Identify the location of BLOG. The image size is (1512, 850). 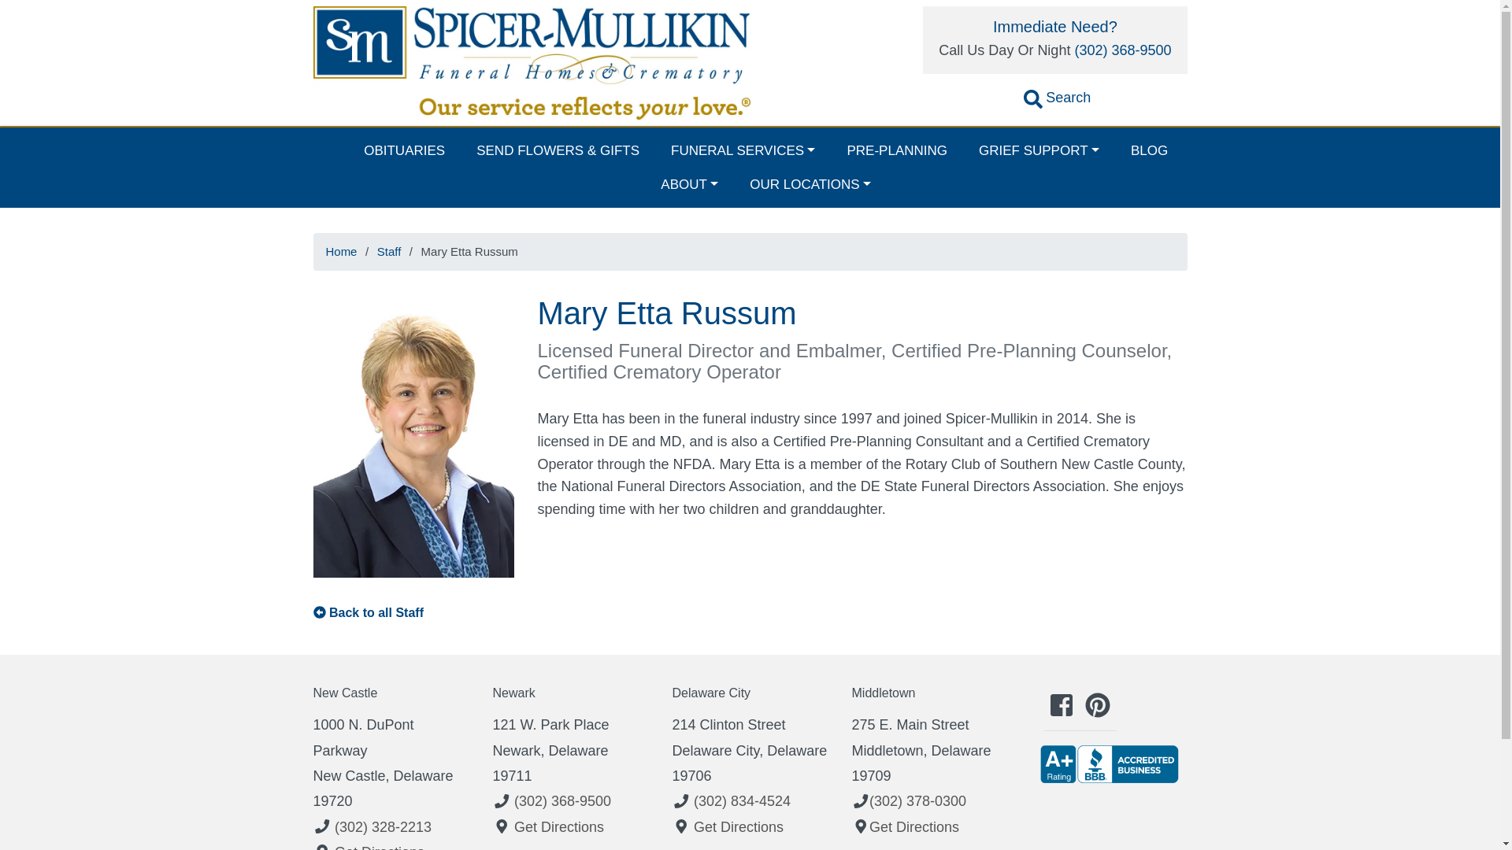
(1150, 150).